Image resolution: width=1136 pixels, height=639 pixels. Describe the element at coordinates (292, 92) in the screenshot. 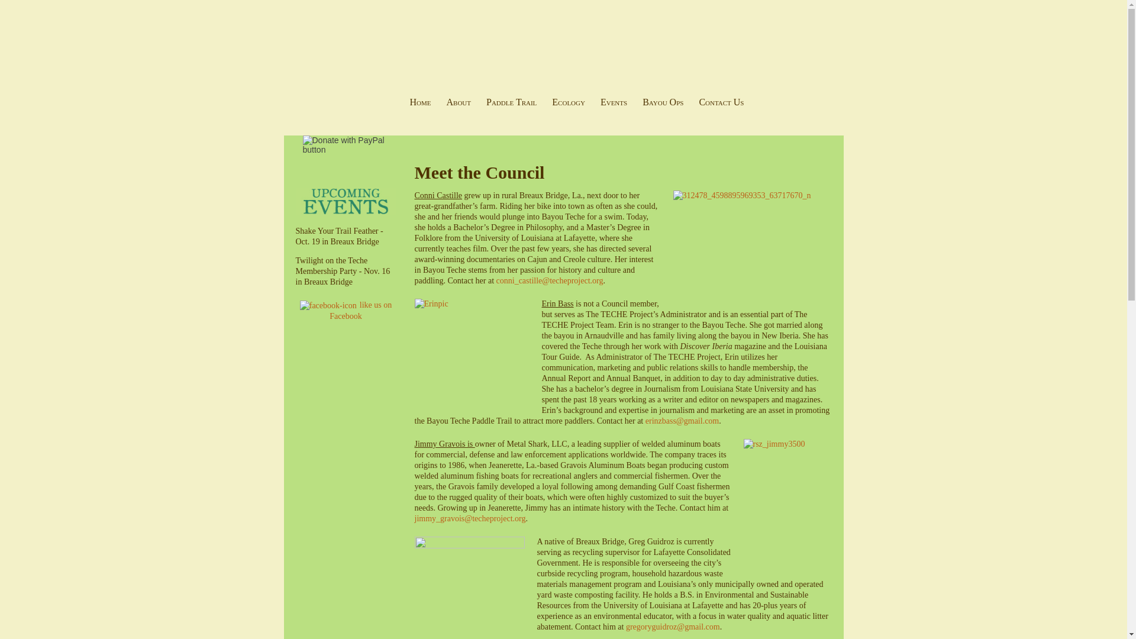

I see `Skip to content` at that location.